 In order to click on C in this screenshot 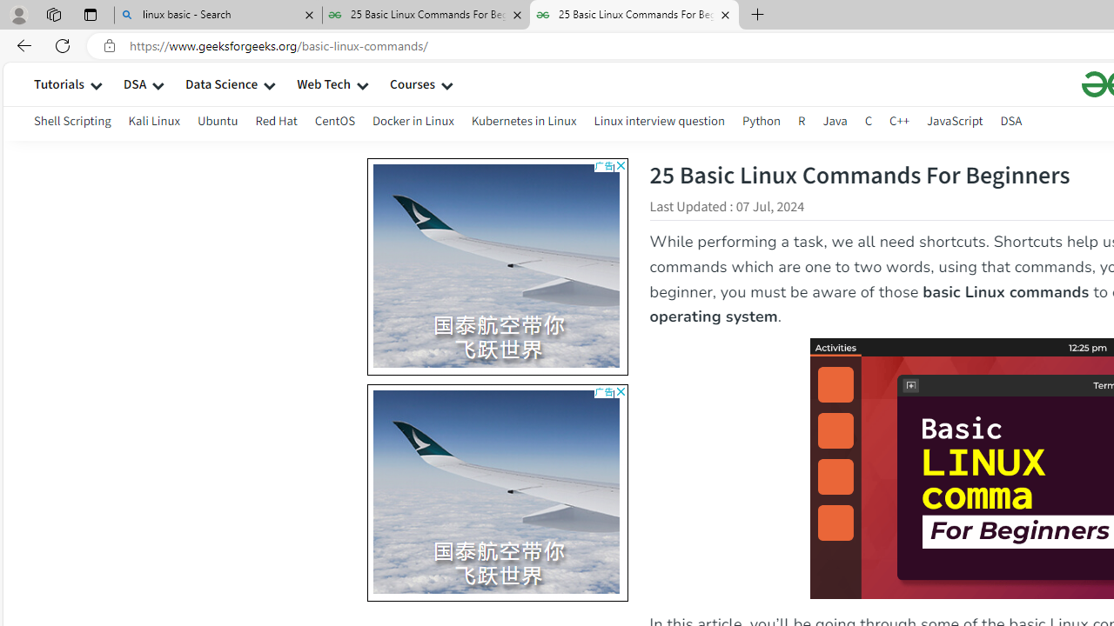, I will do `click(869, 123)`.